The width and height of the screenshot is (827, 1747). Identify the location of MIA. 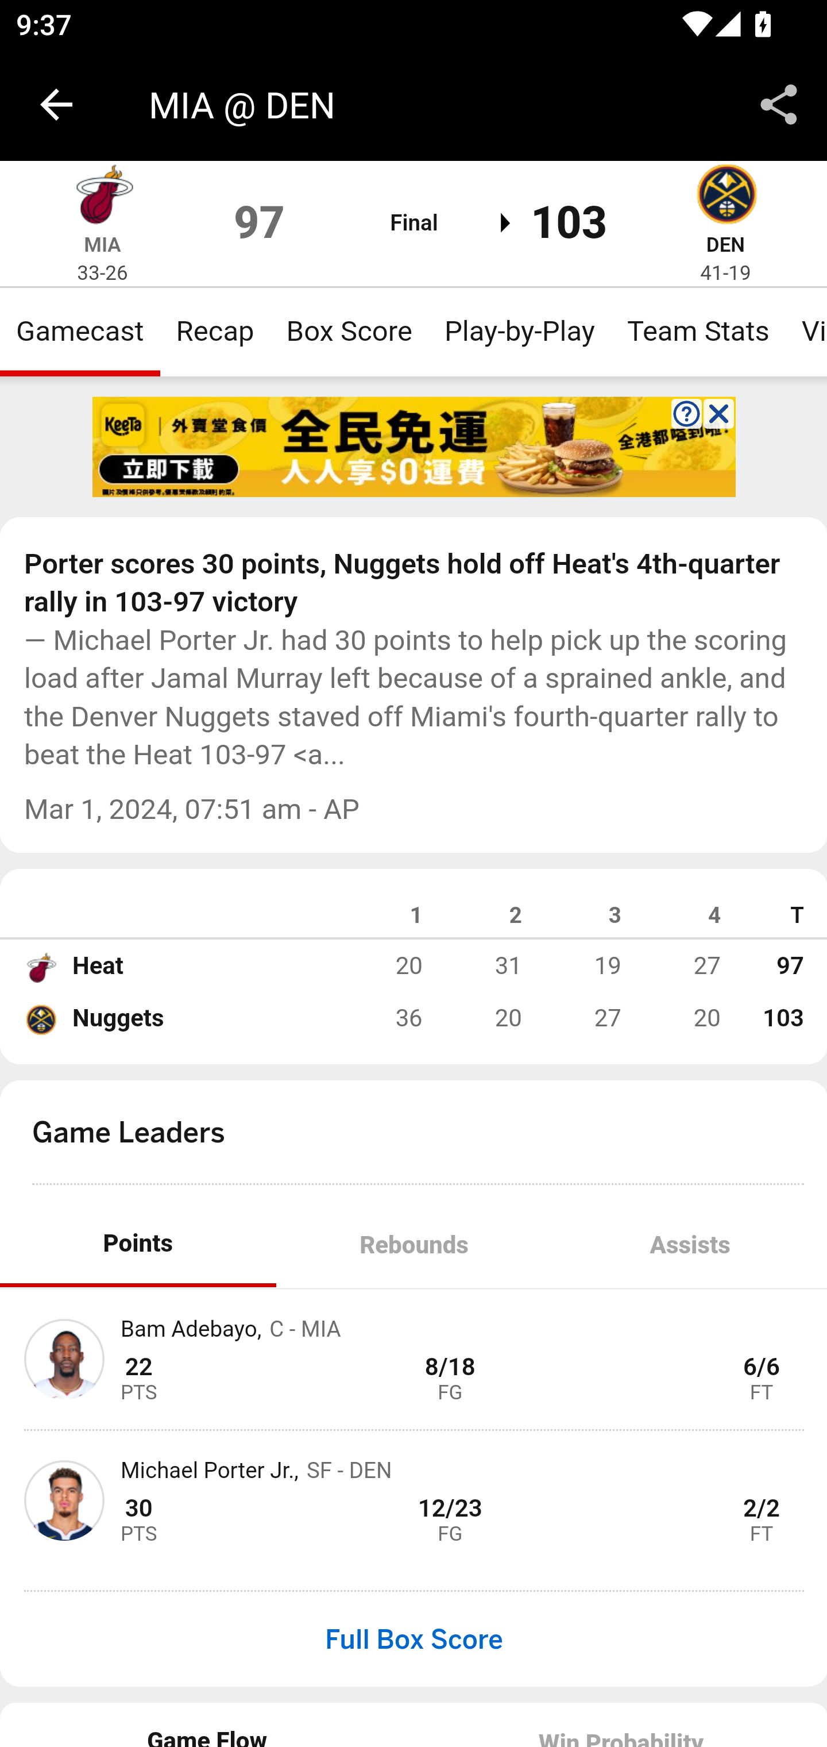
(102, 244).